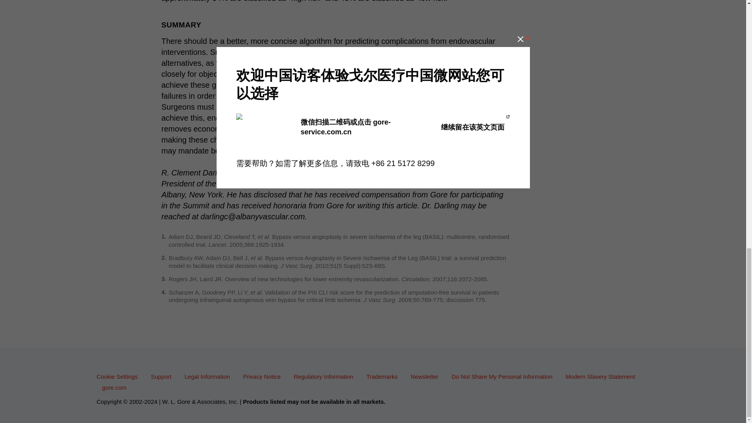 This screenshot has height=423, width=752. I want to click on Trademarks, so click(384, 376).